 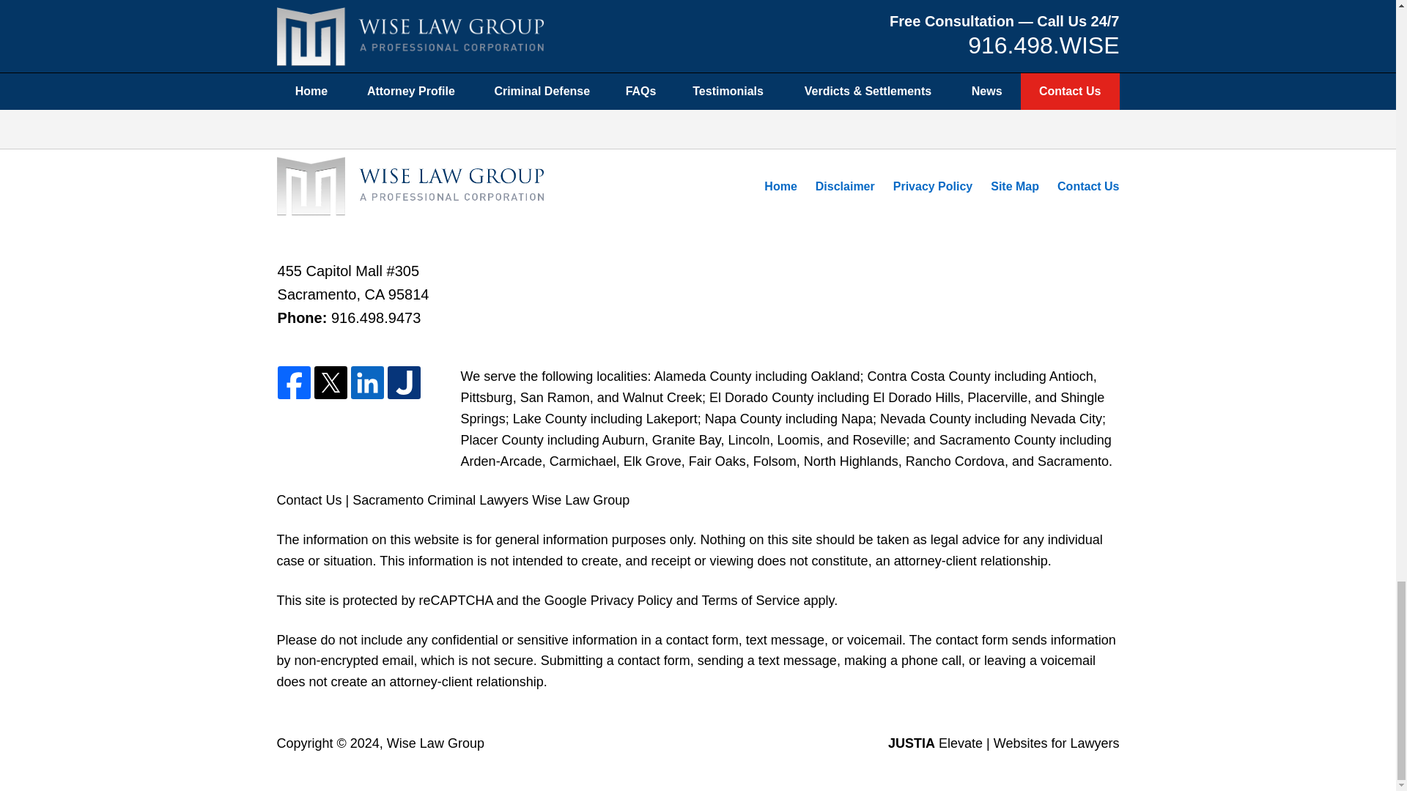 I want to click on Justia, so click(x=405, y=384).